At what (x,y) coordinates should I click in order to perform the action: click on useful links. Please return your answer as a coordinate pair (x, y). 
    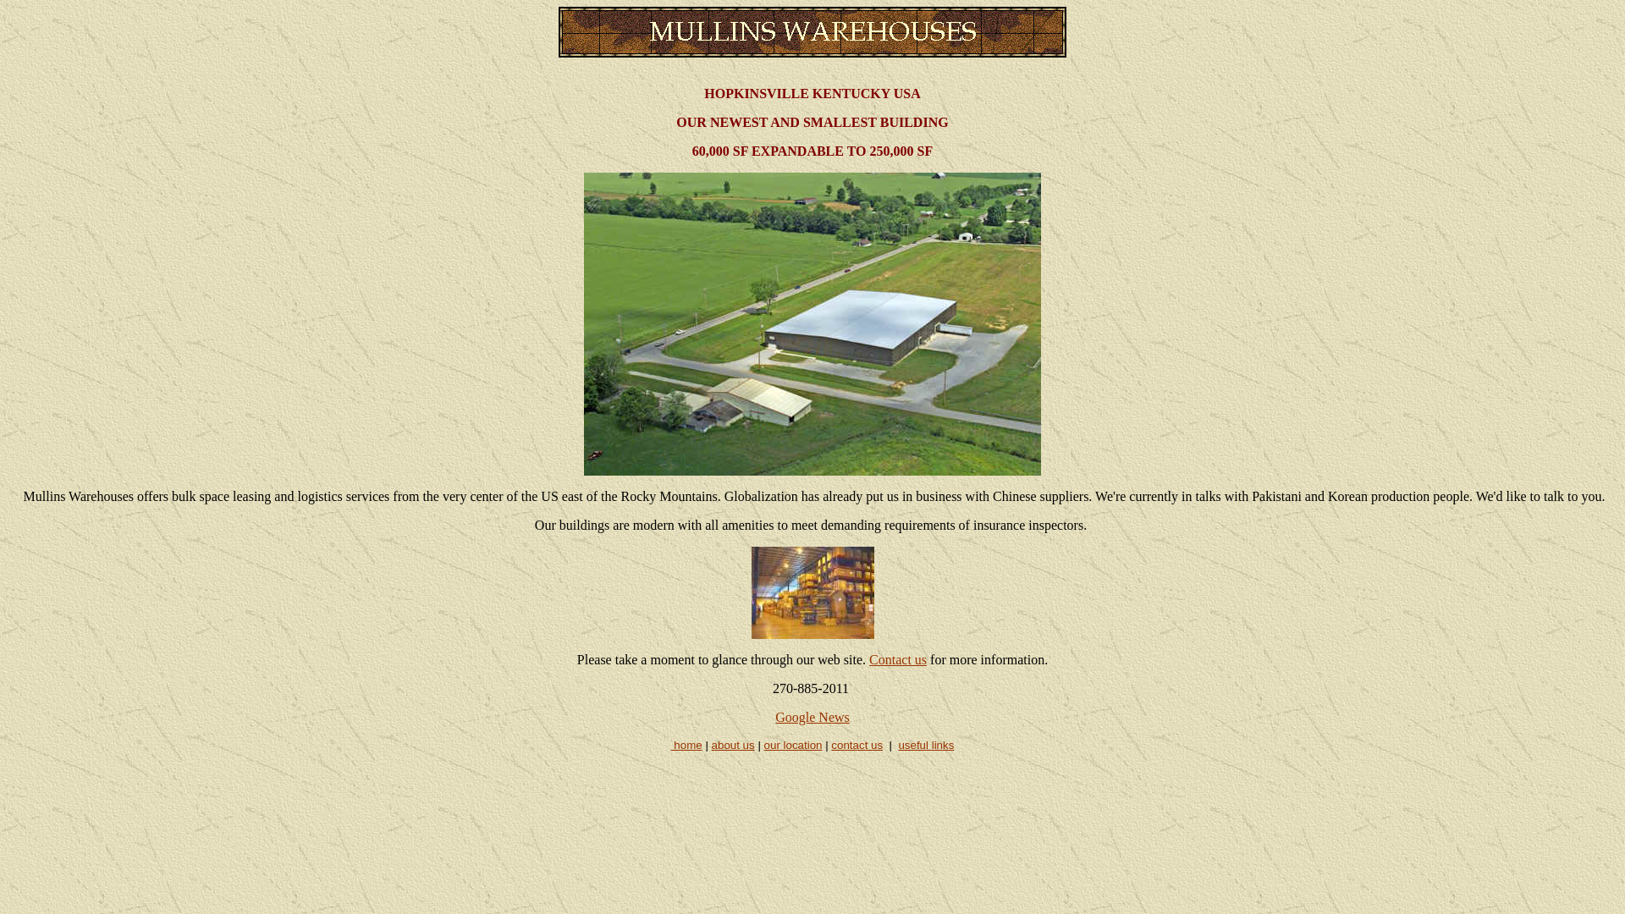
    Looking at the image, I should click on (926, 745).